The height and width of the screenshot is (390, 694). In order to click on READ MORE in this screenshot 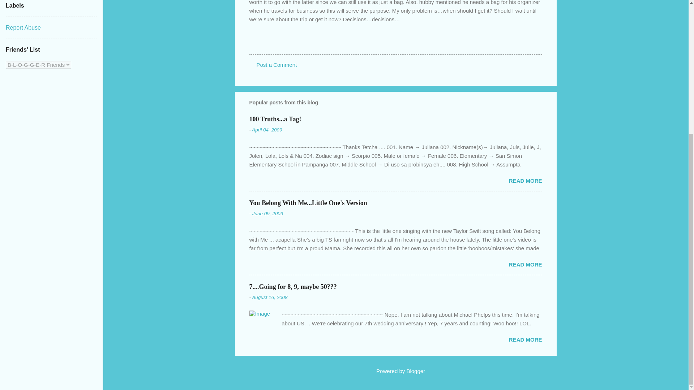, I will do `click(525, 339)`.